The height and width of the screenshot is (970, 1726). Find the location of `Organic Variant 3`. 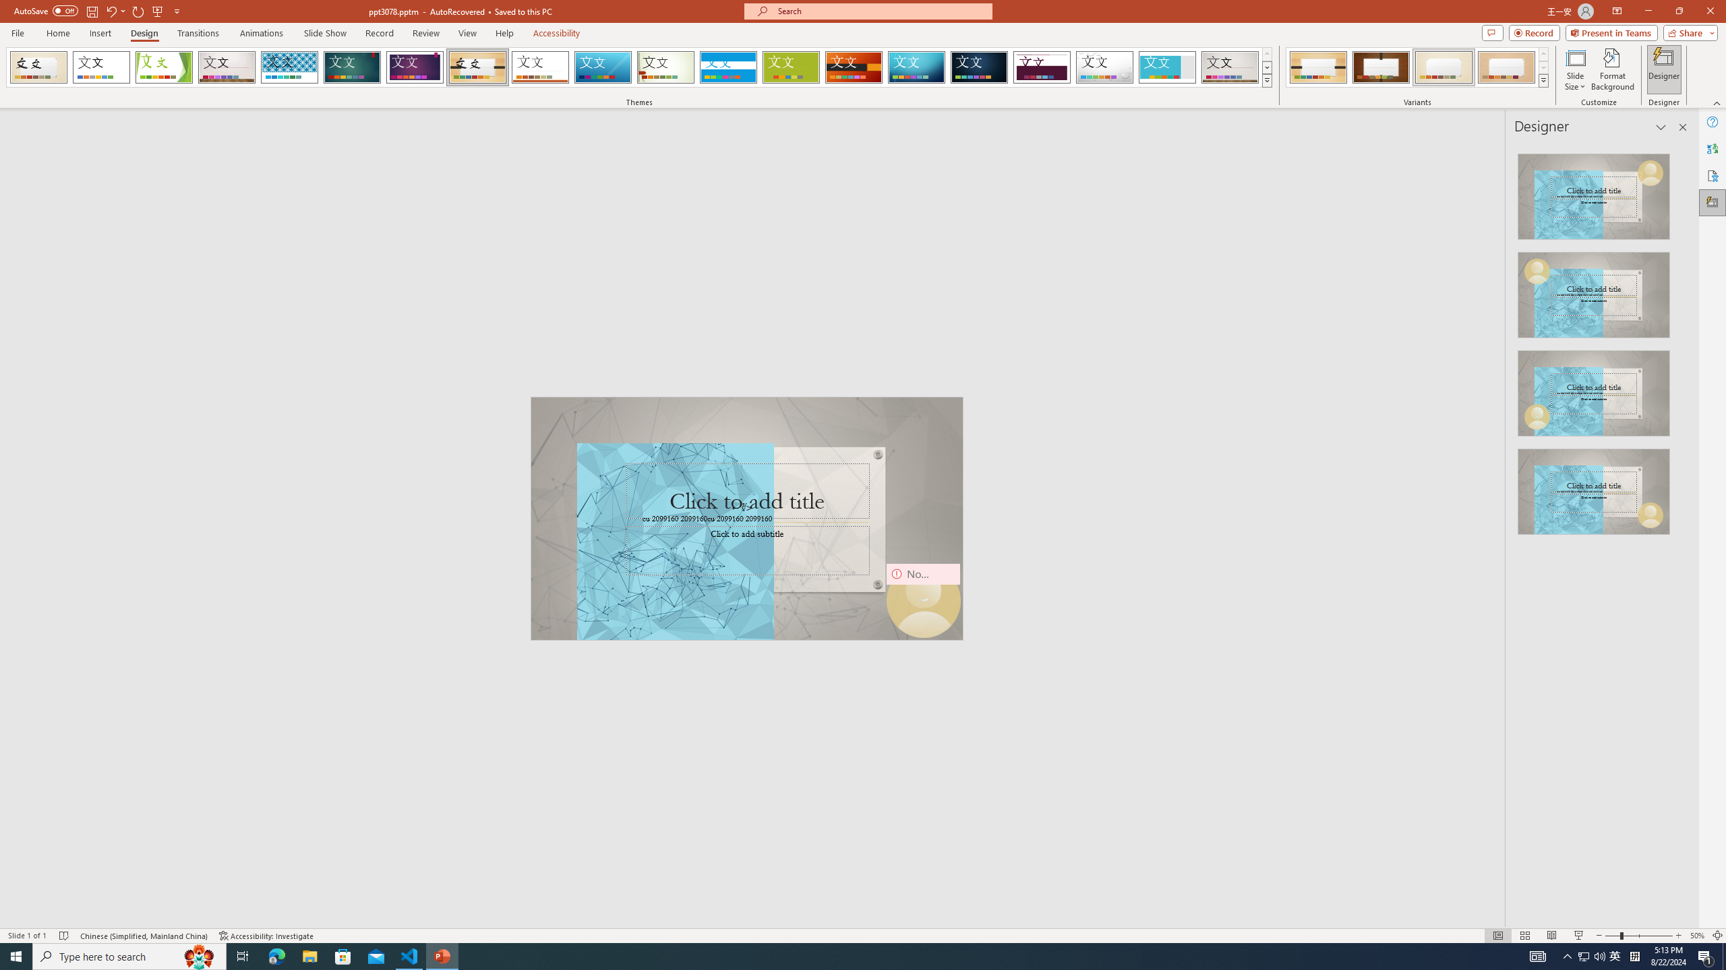

Organic Variant 3 is located at coordinates (1444, 67).